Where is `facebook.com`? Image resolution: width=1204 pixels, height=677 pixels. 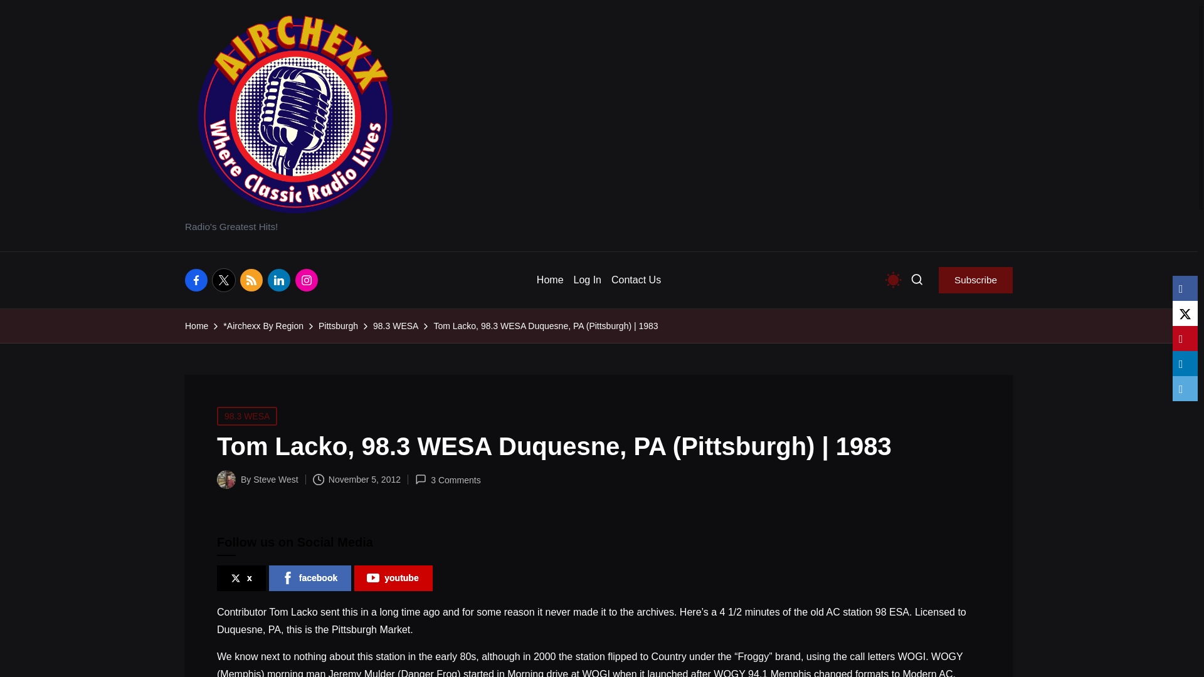 facebook.com is located at coordinates (199, 280).